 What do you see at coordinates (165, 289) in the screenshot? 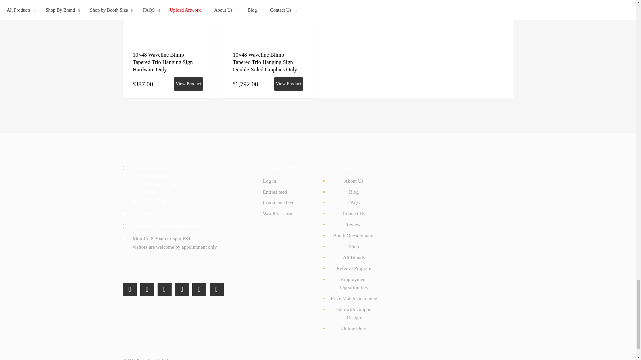
I see `Connect us` at bounding box center [165, 289].